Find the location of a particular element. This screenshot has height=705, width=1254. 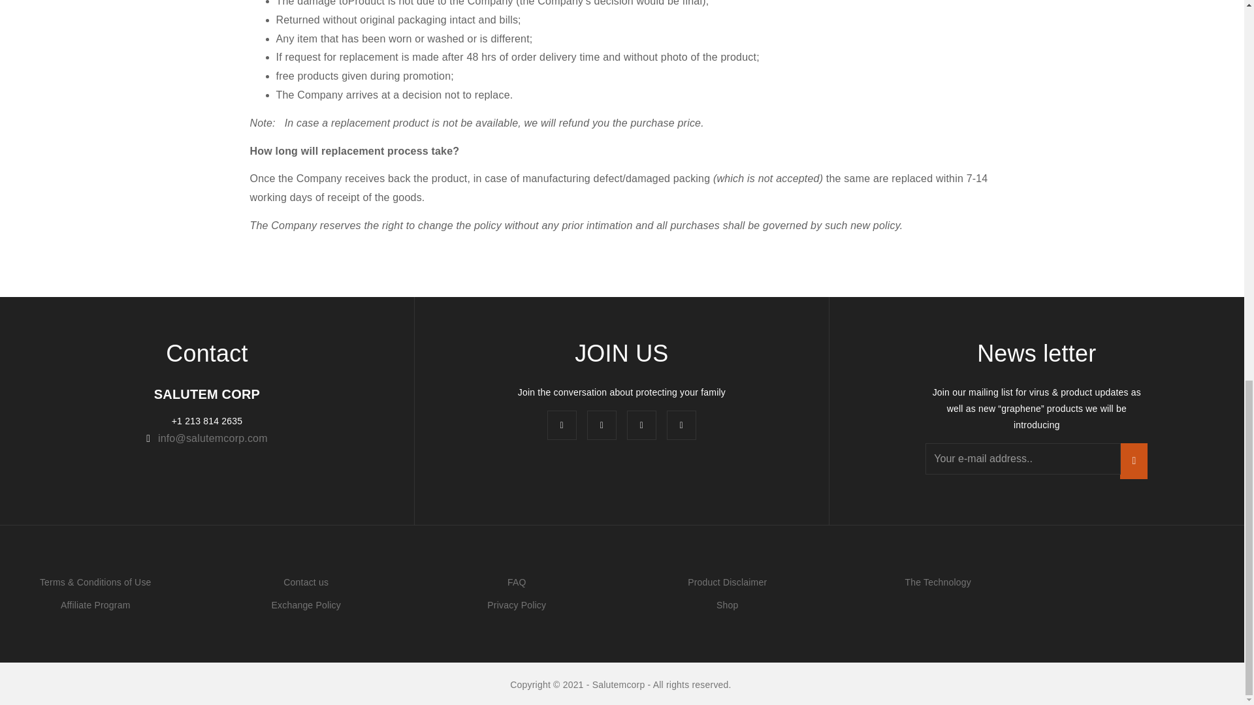

Exchange Policy is located at coordinates (306, 605).